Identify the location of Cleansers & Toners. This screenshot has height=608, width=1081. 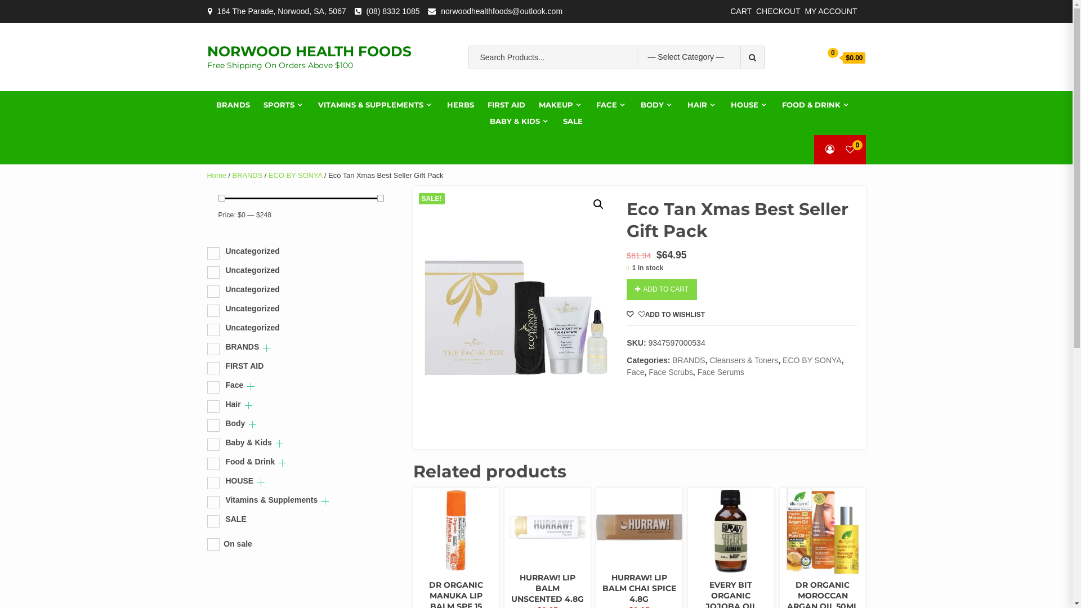
(744, 360).